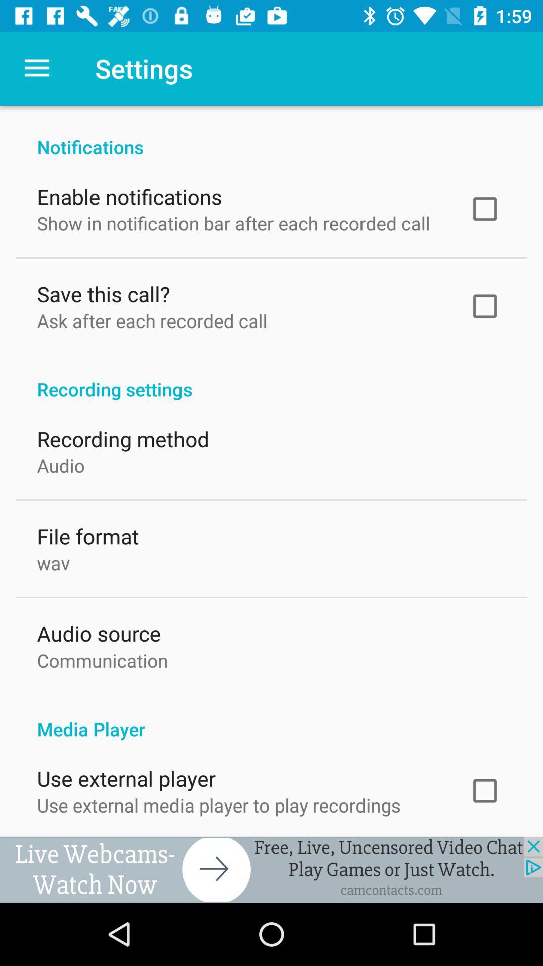  Describe the element at coordinates (271, 869) in the screenshot. I see `advertisement choice` at that location.